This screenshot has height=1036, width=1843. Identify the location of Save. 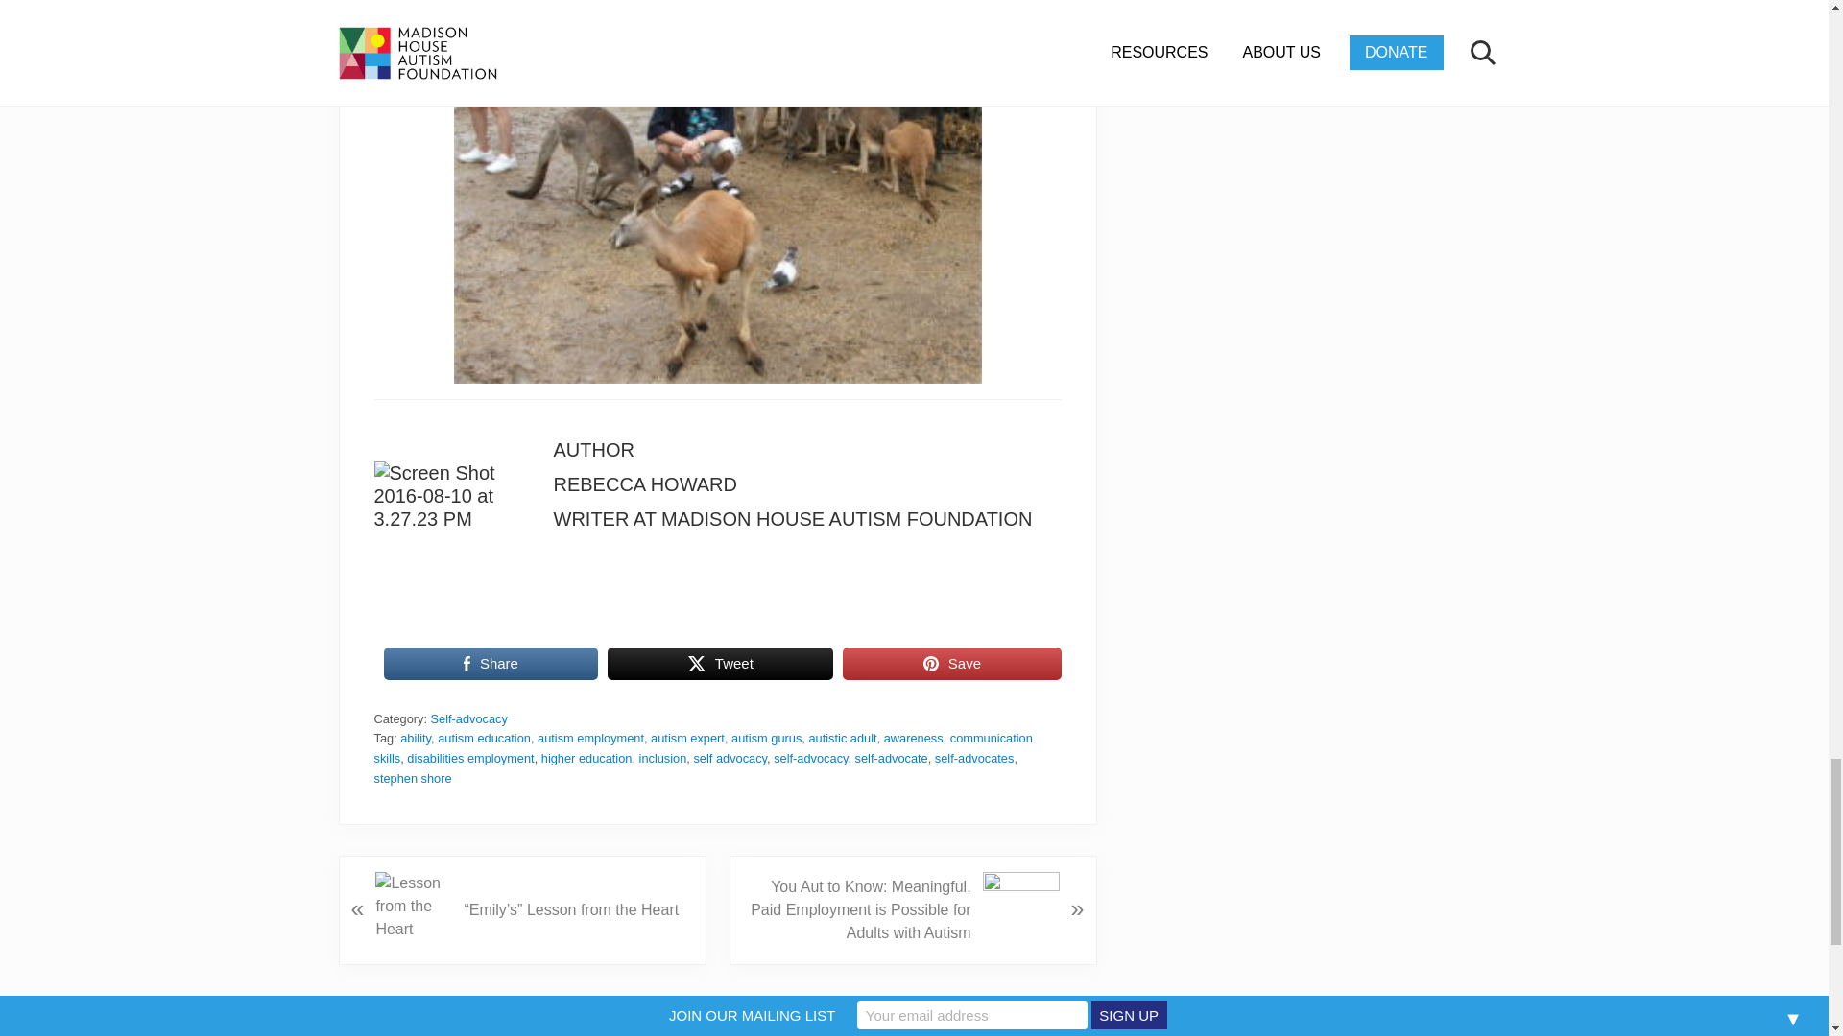
(951, 663).